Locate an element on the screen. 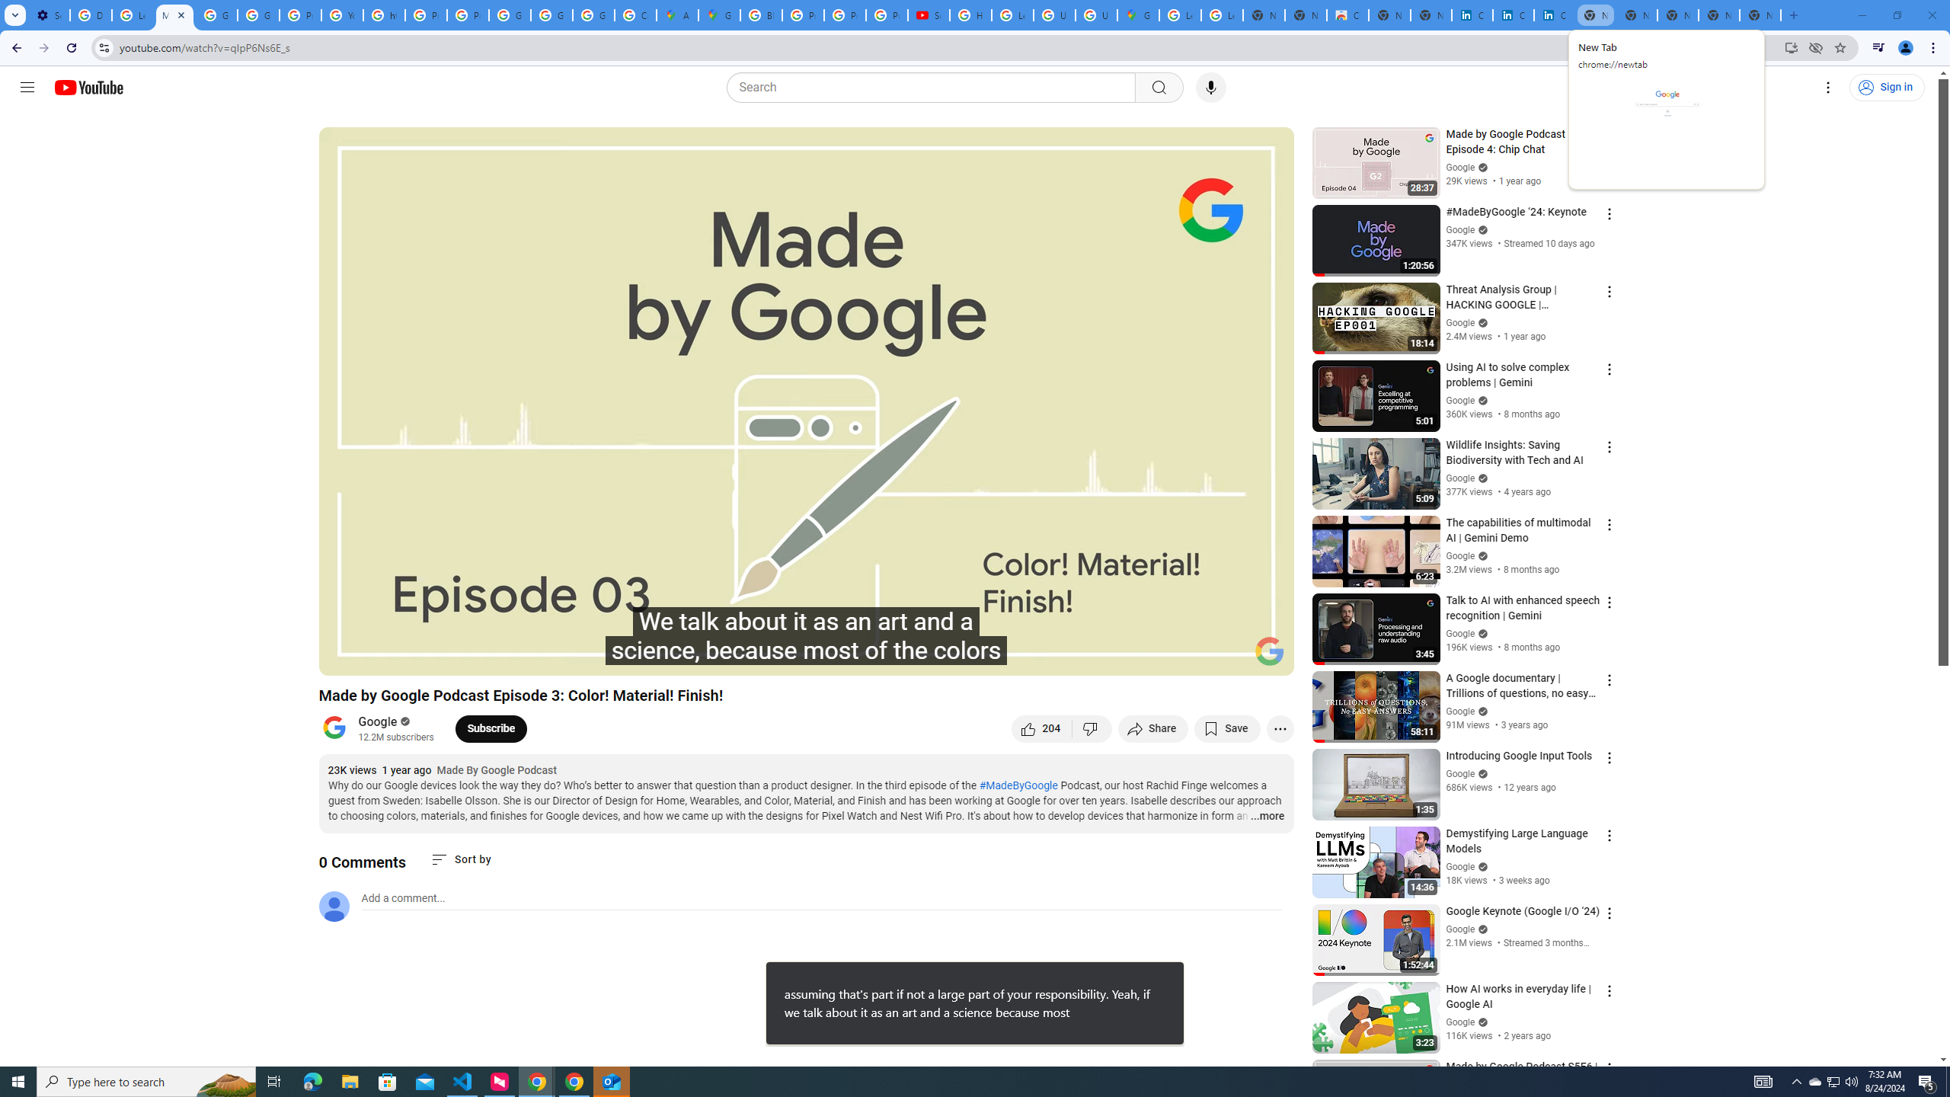  Theater mode (t) is located at coordinates (1229, 657).